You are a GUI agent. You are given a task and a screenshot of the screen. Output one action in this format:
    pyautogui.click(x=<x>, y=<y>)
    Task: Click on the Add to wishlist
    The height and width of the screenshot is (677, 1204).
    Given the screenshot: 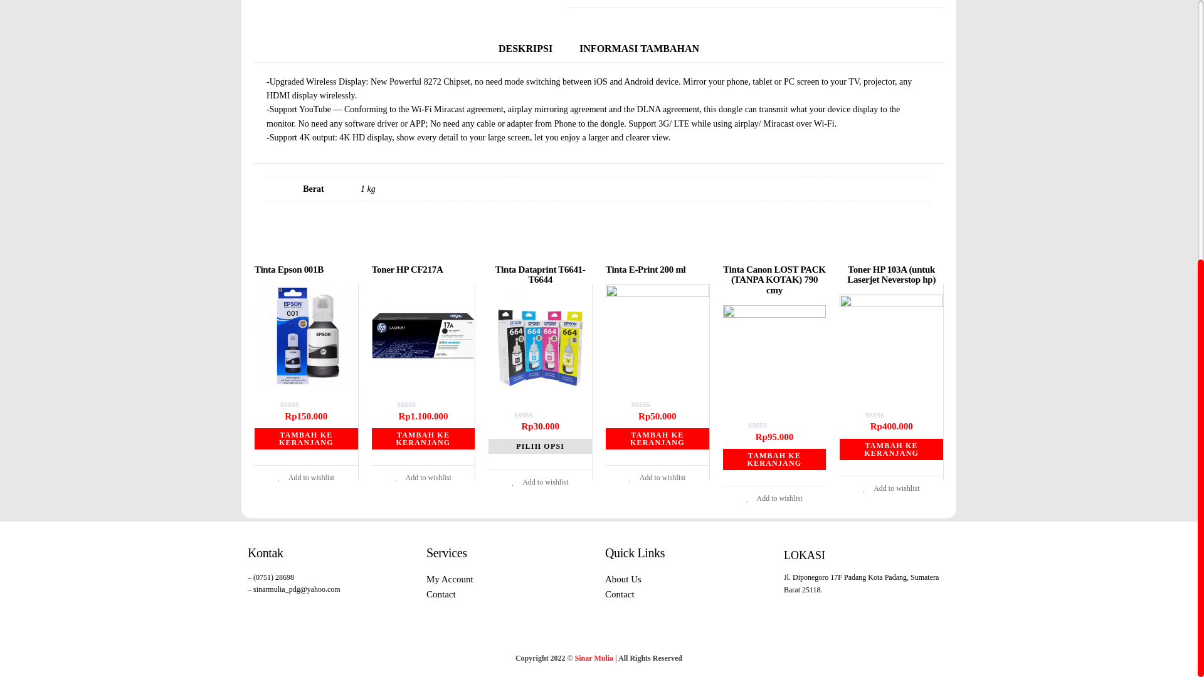 What is the action you would take?
    pyautogui.click(x=306, y=477)
    